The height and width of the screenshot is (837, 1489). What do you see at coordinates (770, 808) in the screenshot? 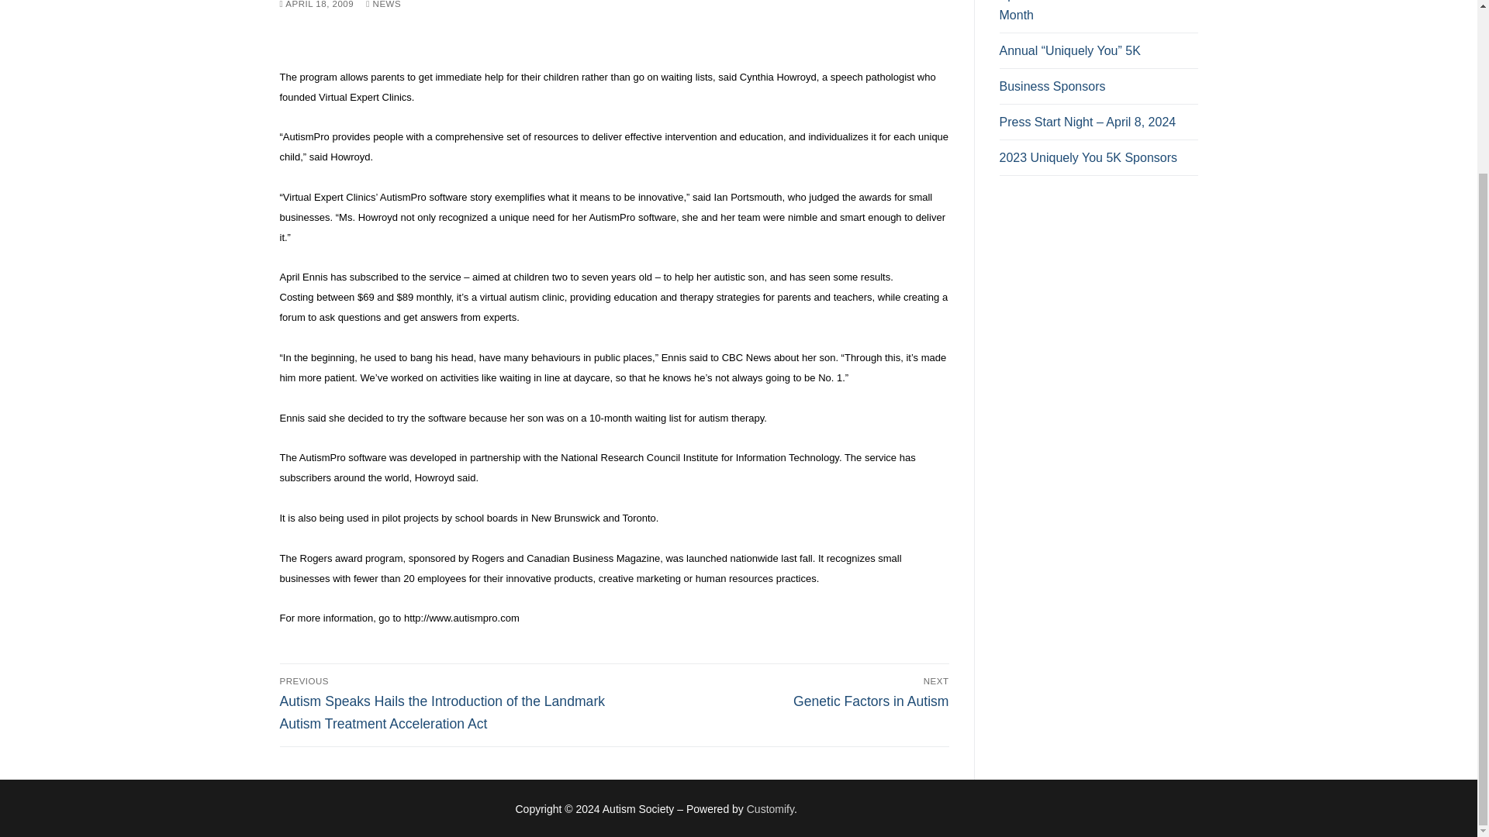
I see `Business Sponsors` at bounding box center [770, 808].